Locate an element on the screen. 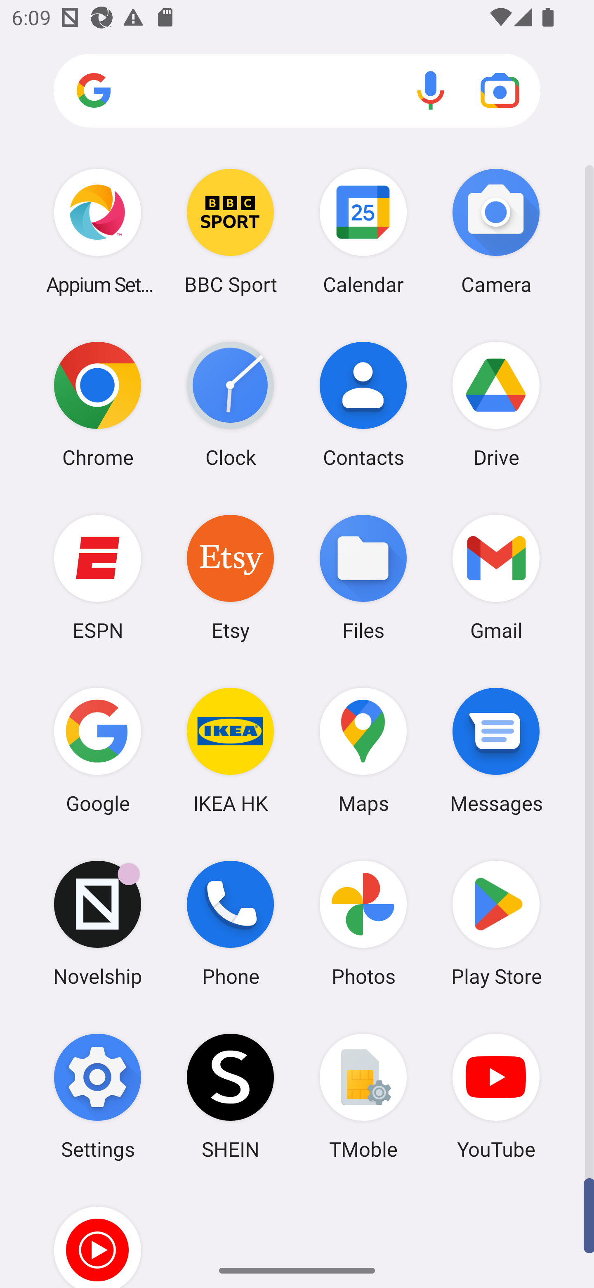 This screenshot has height=1288, width=594. IKEA HK is located at coordinates (230, 750).